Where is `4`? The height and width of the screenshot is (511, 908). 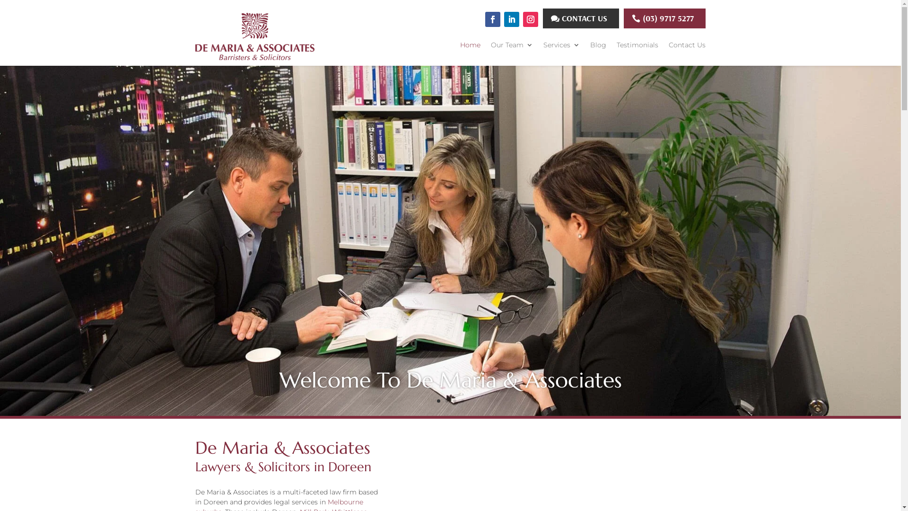 4 is located at coordinates (463, 401).